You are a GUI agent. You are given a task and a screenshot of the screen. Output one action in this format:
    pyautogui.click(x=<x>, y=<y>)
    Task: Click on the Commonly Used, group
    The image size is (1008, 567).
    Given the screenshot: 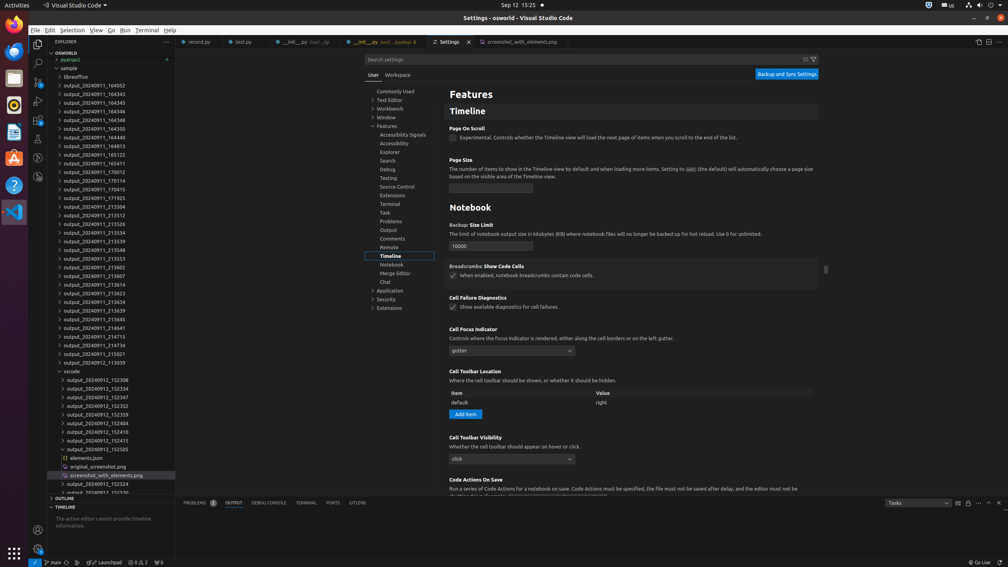 What is the action you would take?
    pyautogui.click(x=400, y=91)
    